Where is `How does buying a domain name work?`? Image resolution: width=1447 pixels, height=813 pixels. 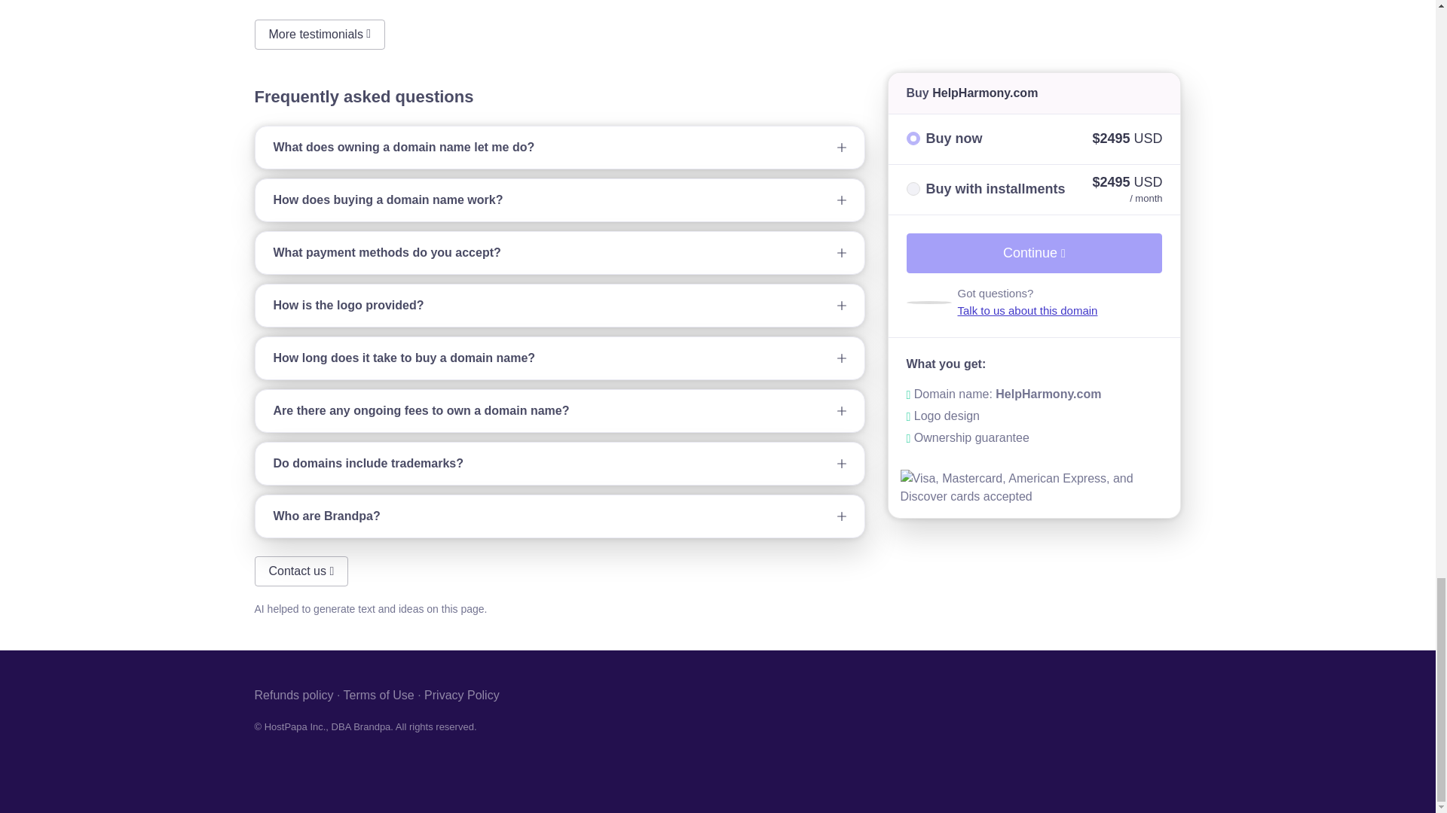 How does buying a domain name work? is located at coordinates (559, 199).